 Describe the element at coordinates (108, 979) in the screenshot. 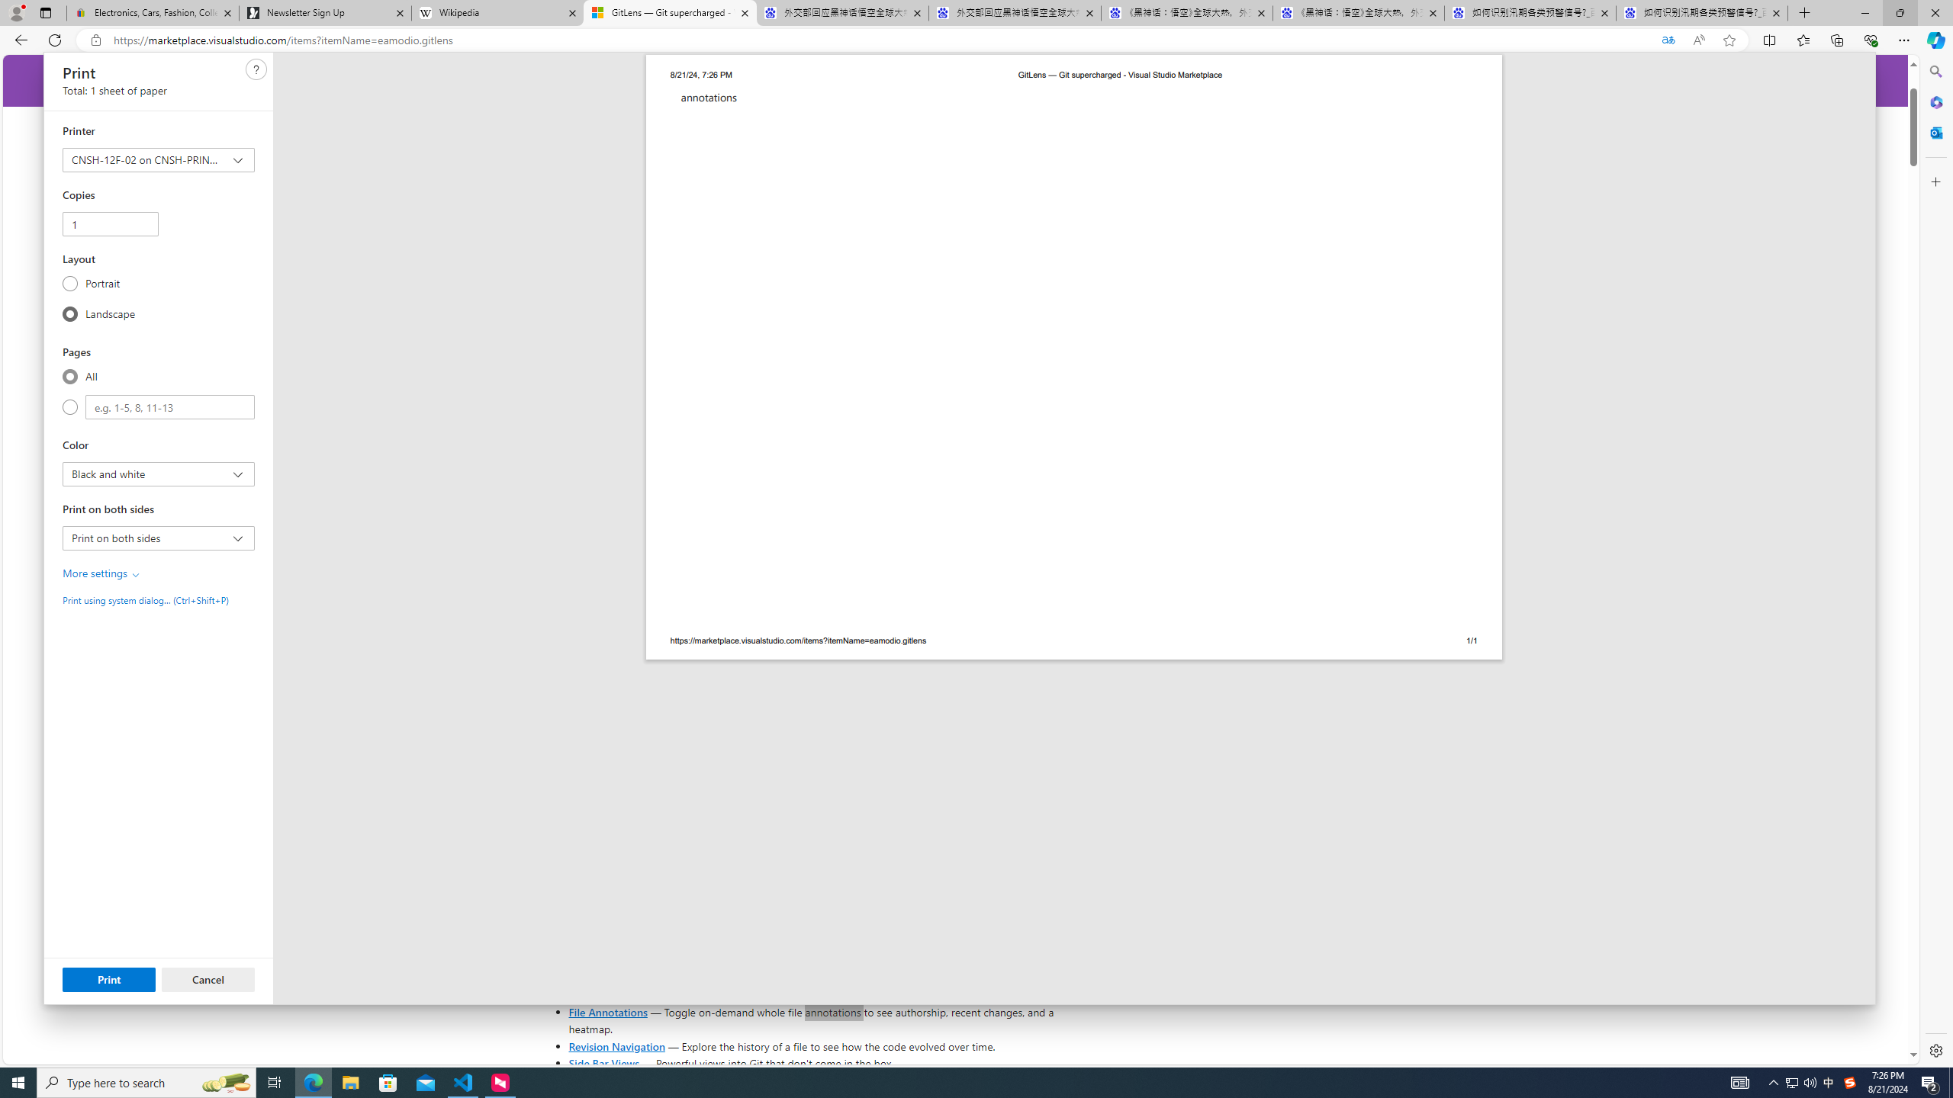

I see `Print` at that location.